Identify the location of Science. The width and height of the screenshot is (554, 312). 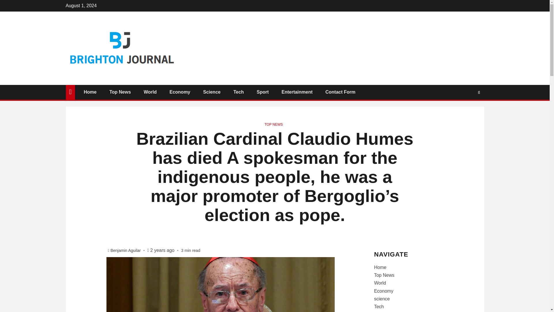
(212, 92).